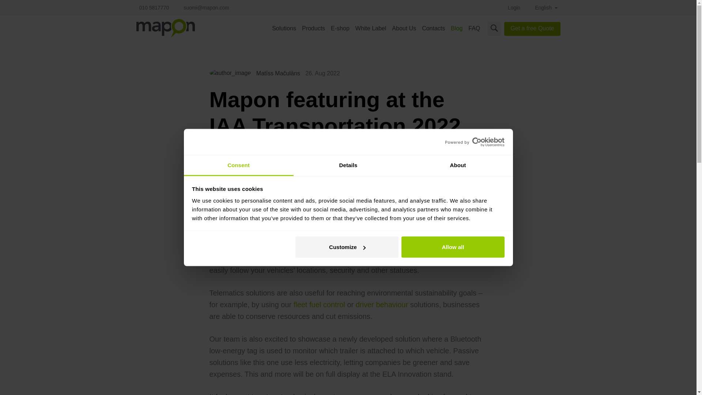 The image size is (702, 395). What do you see at coordinates (347, 247) in the screenshot?
I see `Customize` at bounding box center [347, 247].